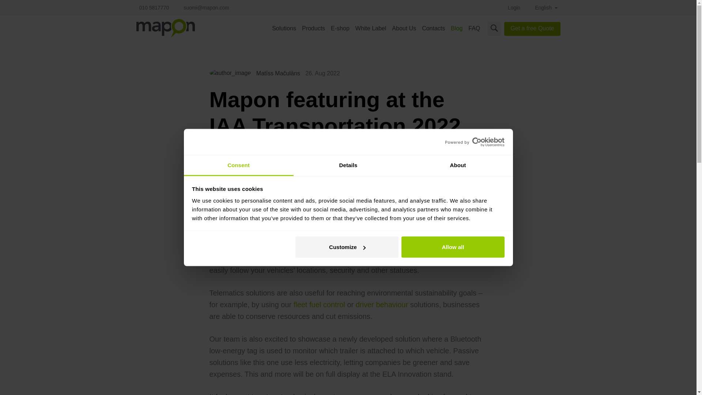 The image size is (702, 395). What do you see at coordinates (347, 247) in the screenshot?
I see `Customize` at bounding box center [347, 247].